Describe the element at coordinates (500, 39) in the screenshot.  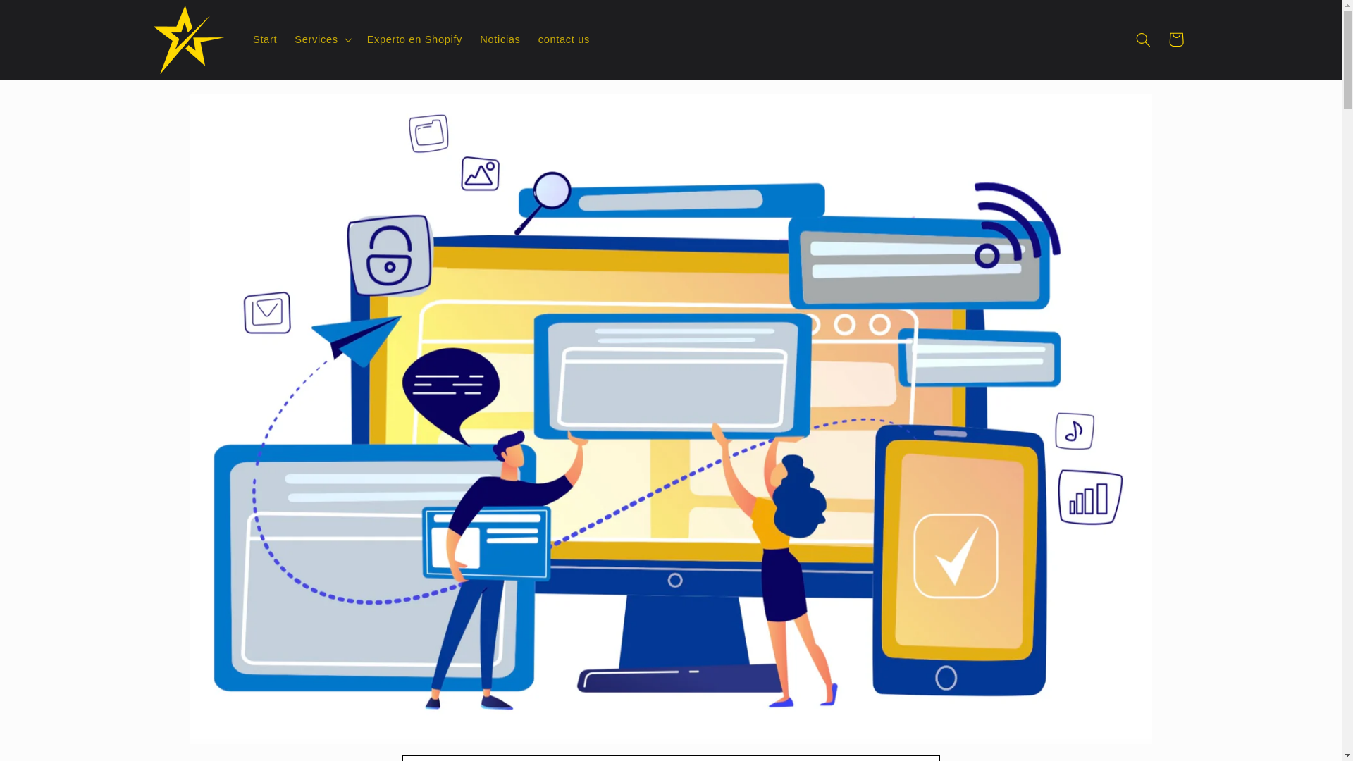
I see `Noticias` at that location.